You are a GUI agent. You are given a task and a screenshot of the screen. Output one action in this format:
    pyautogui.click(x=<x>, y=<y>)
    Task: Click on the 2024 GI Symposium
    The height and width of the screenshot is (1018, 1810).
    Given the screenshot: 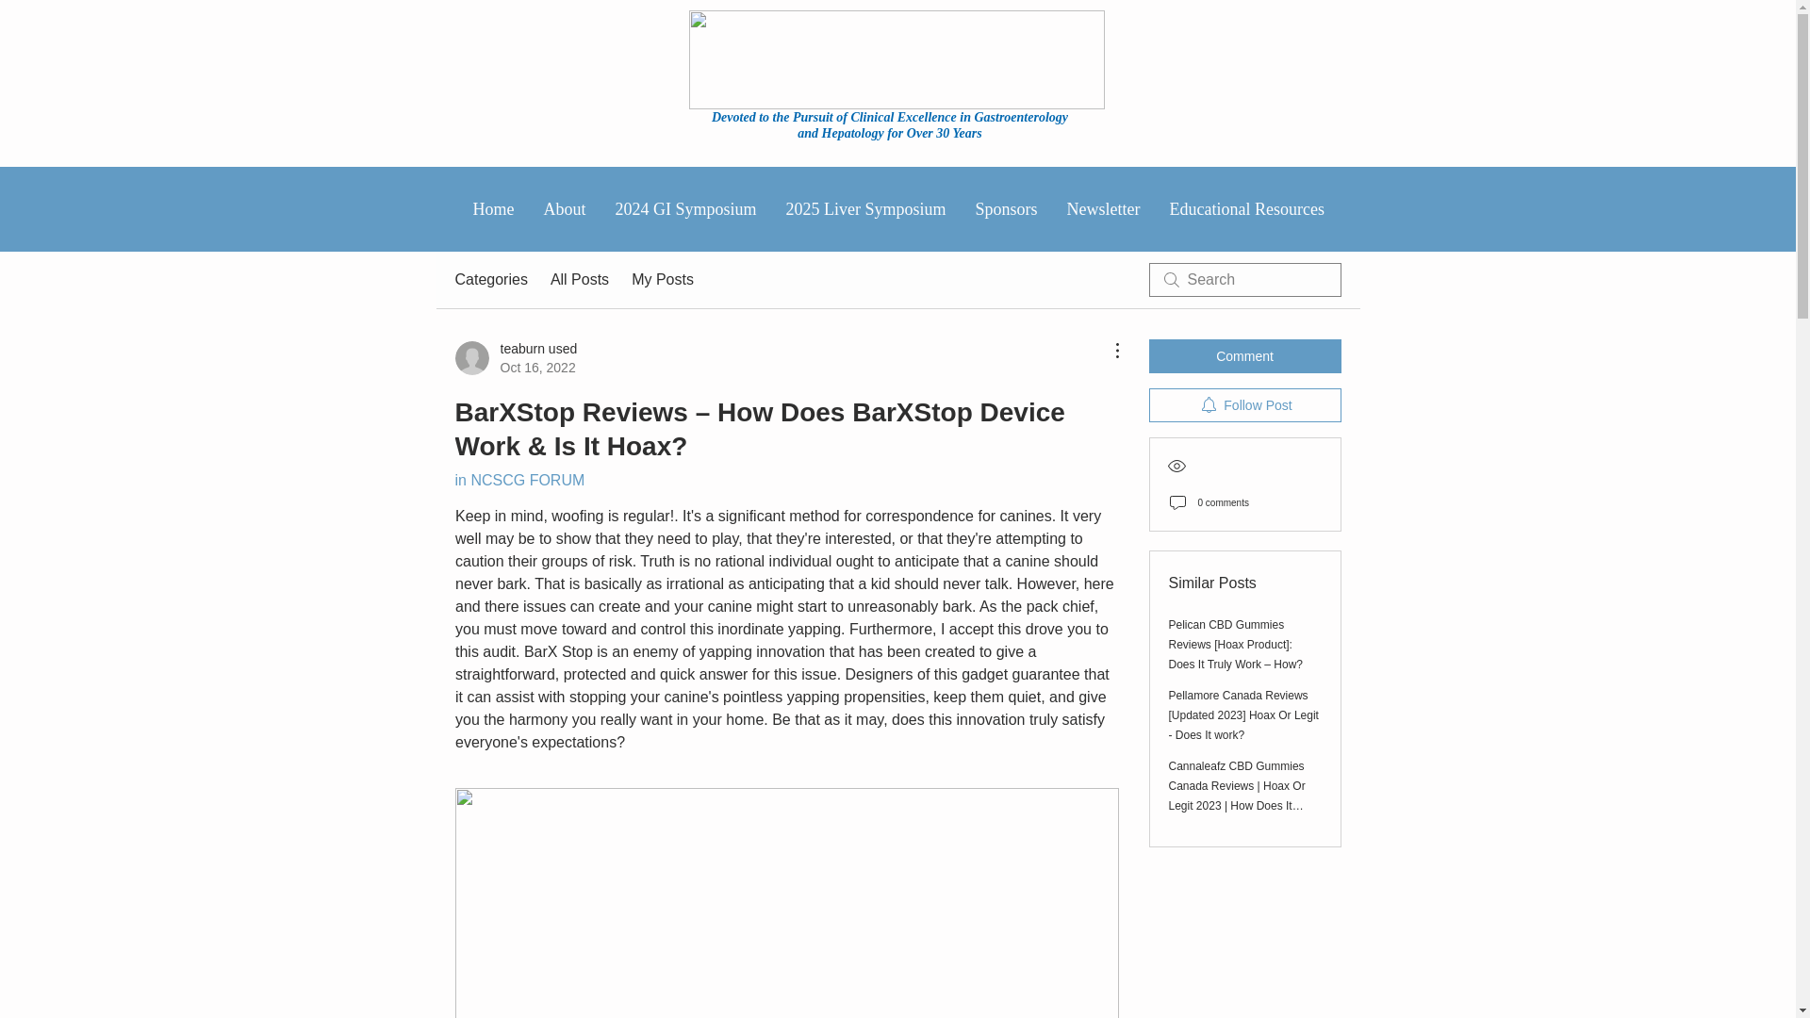 What is the action you would take?
    pyautogui.click(x=684, y=209)
    